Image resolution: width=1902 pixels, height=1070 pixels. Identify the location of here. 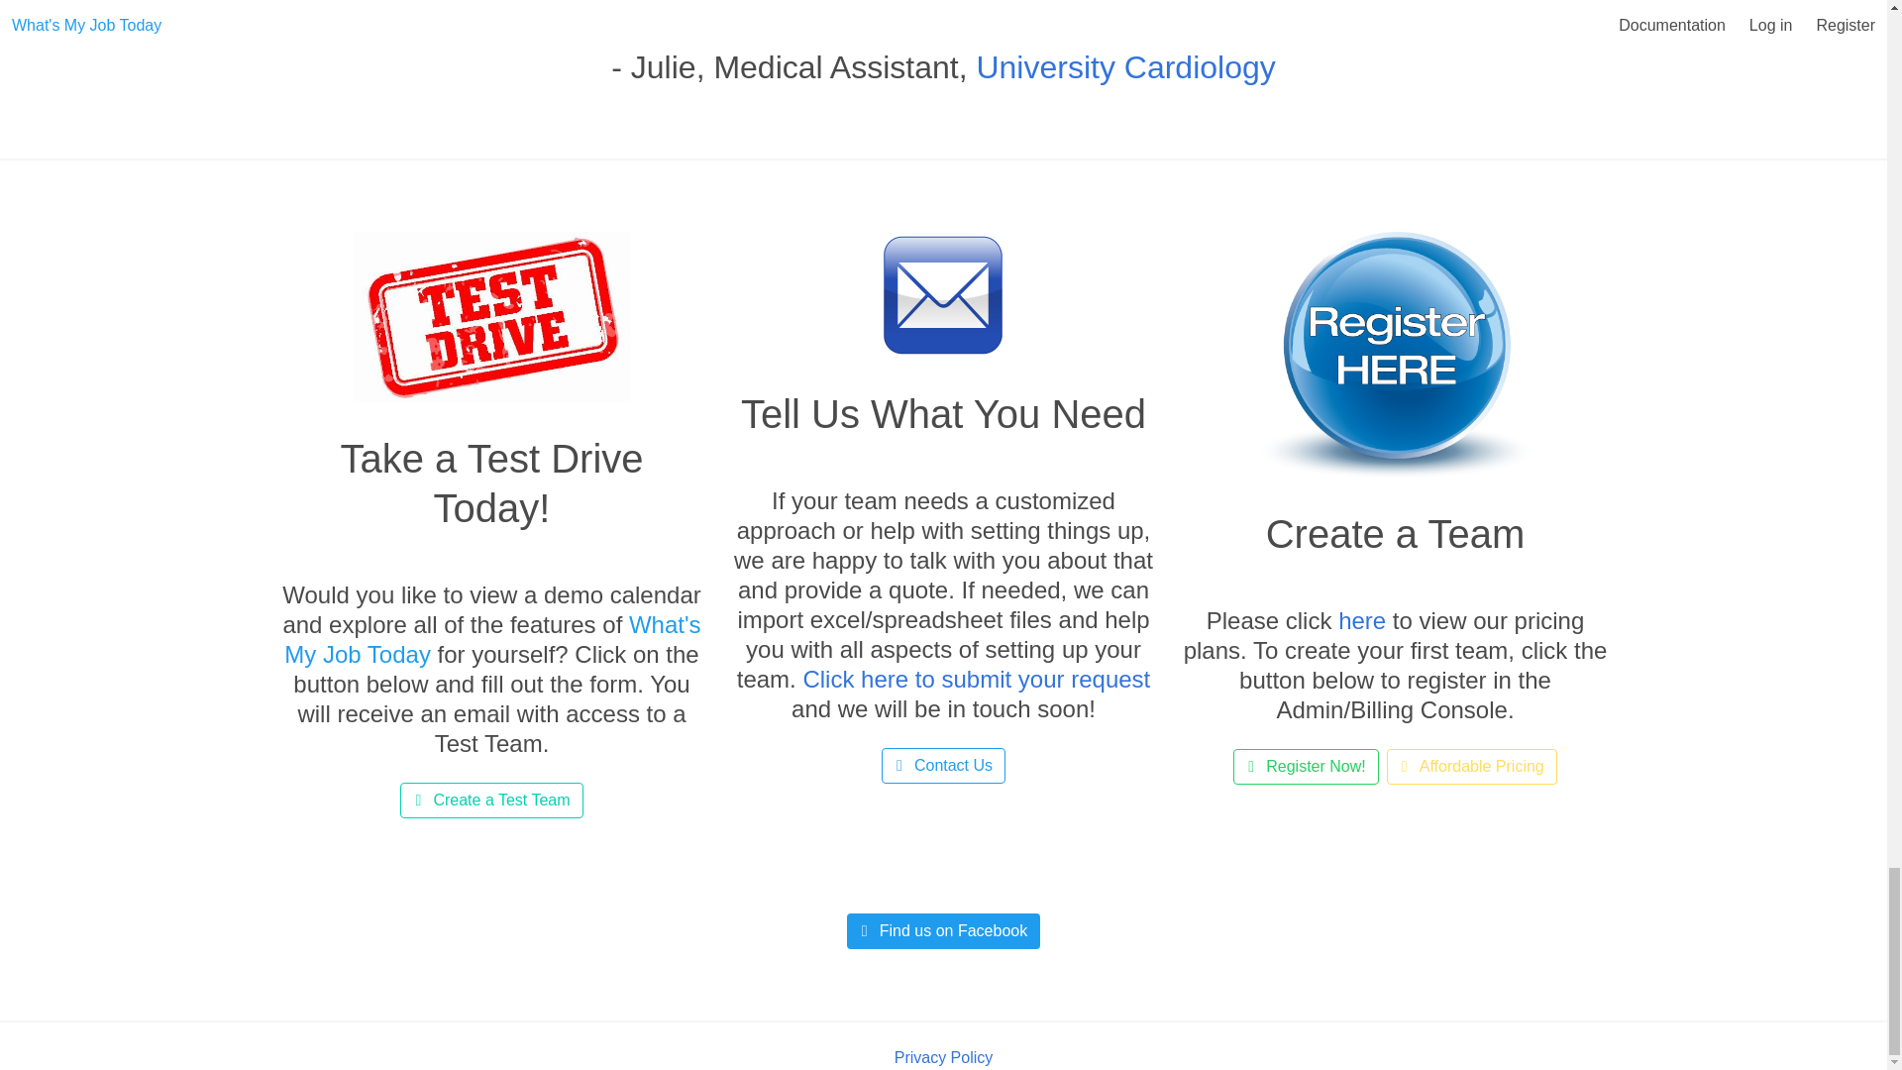
(1362, 620).